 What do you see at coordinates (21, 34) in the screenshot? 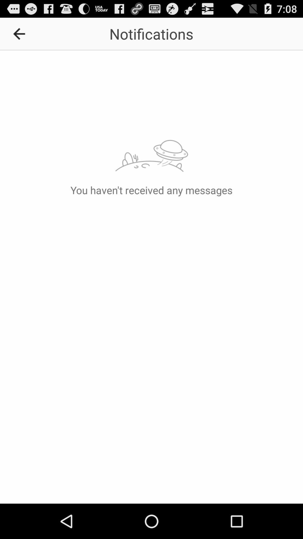
I see `turn on icon` at bounding box center [21, 34].